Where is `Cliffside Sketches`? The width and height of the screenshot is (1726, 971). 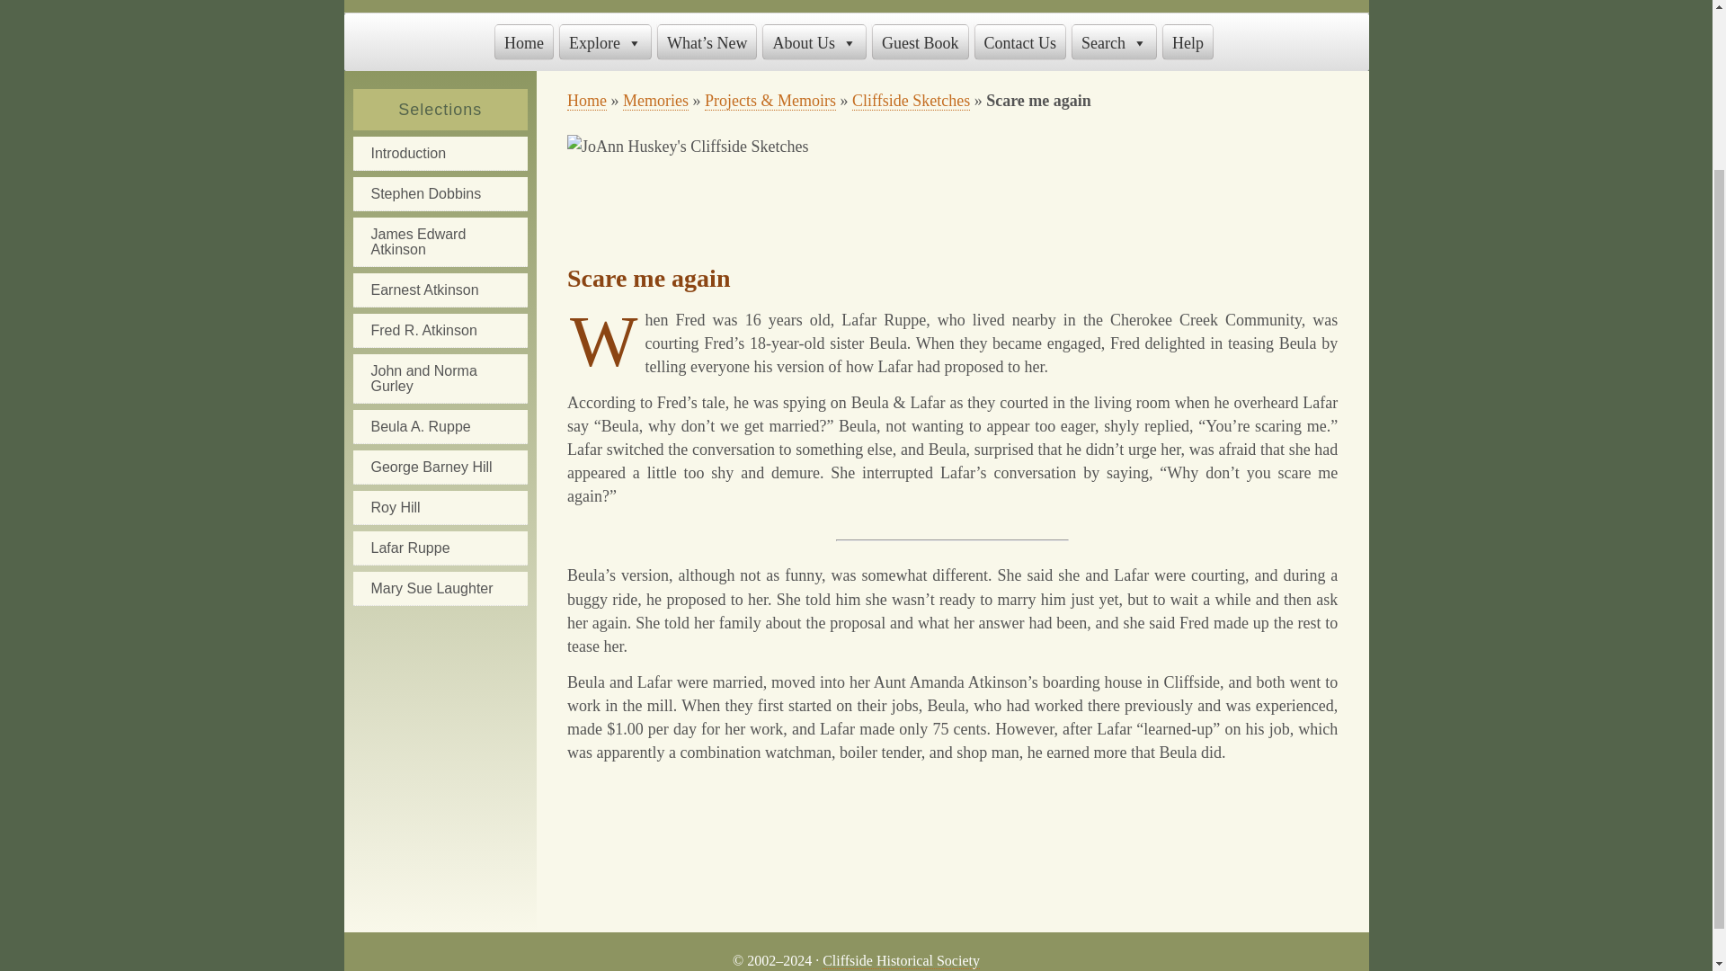
Cliffside Sketches is located at coordinates (912, 101).